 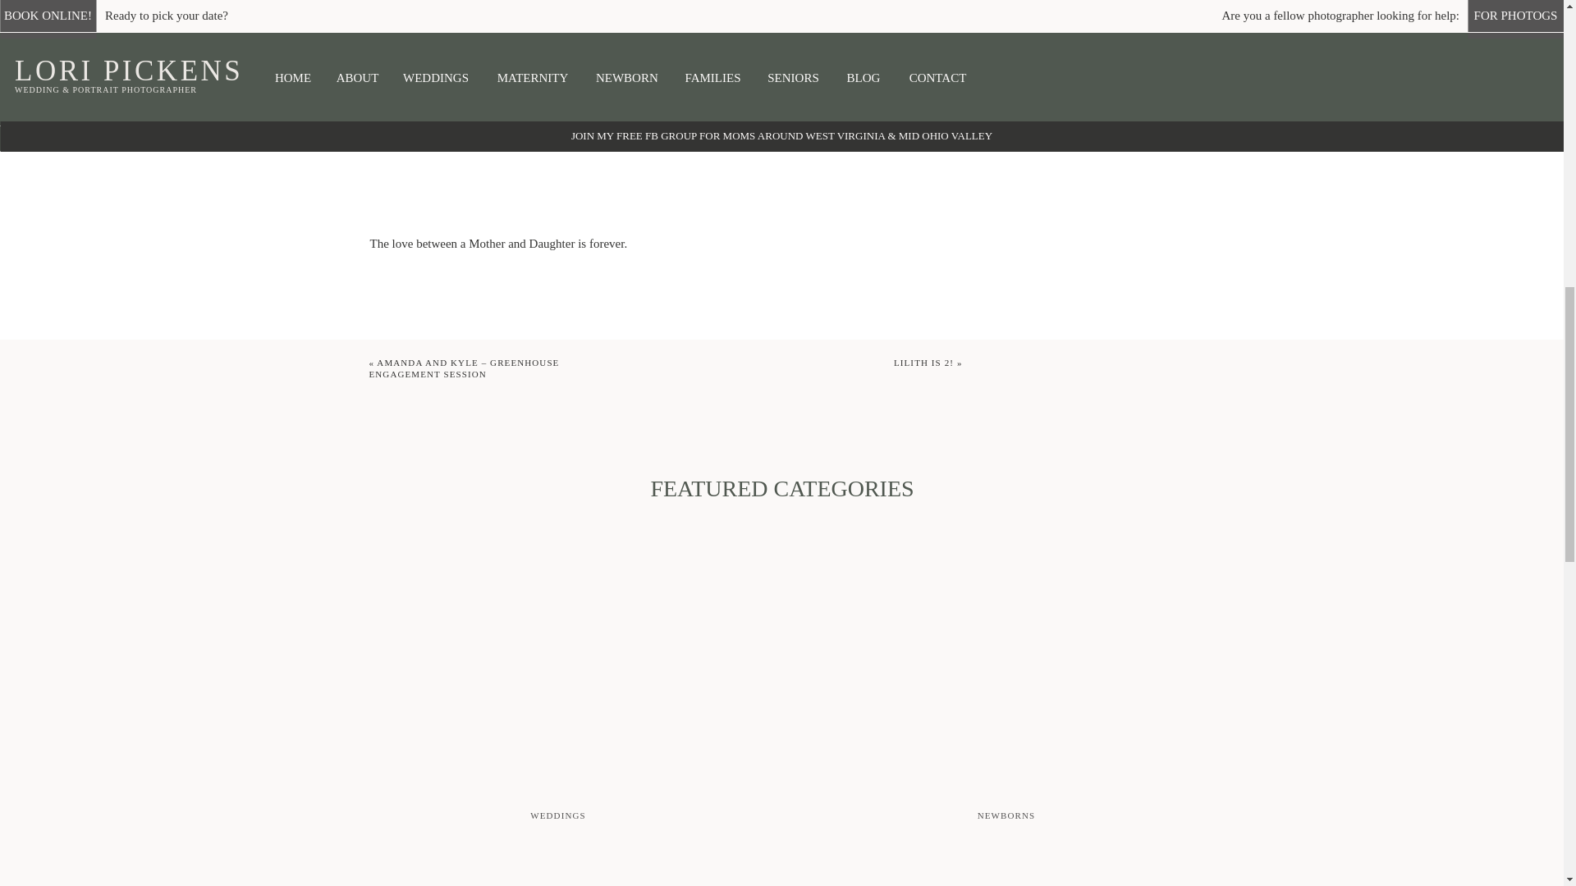 I want to click on SENIORS, so click(x=1215, y=42).